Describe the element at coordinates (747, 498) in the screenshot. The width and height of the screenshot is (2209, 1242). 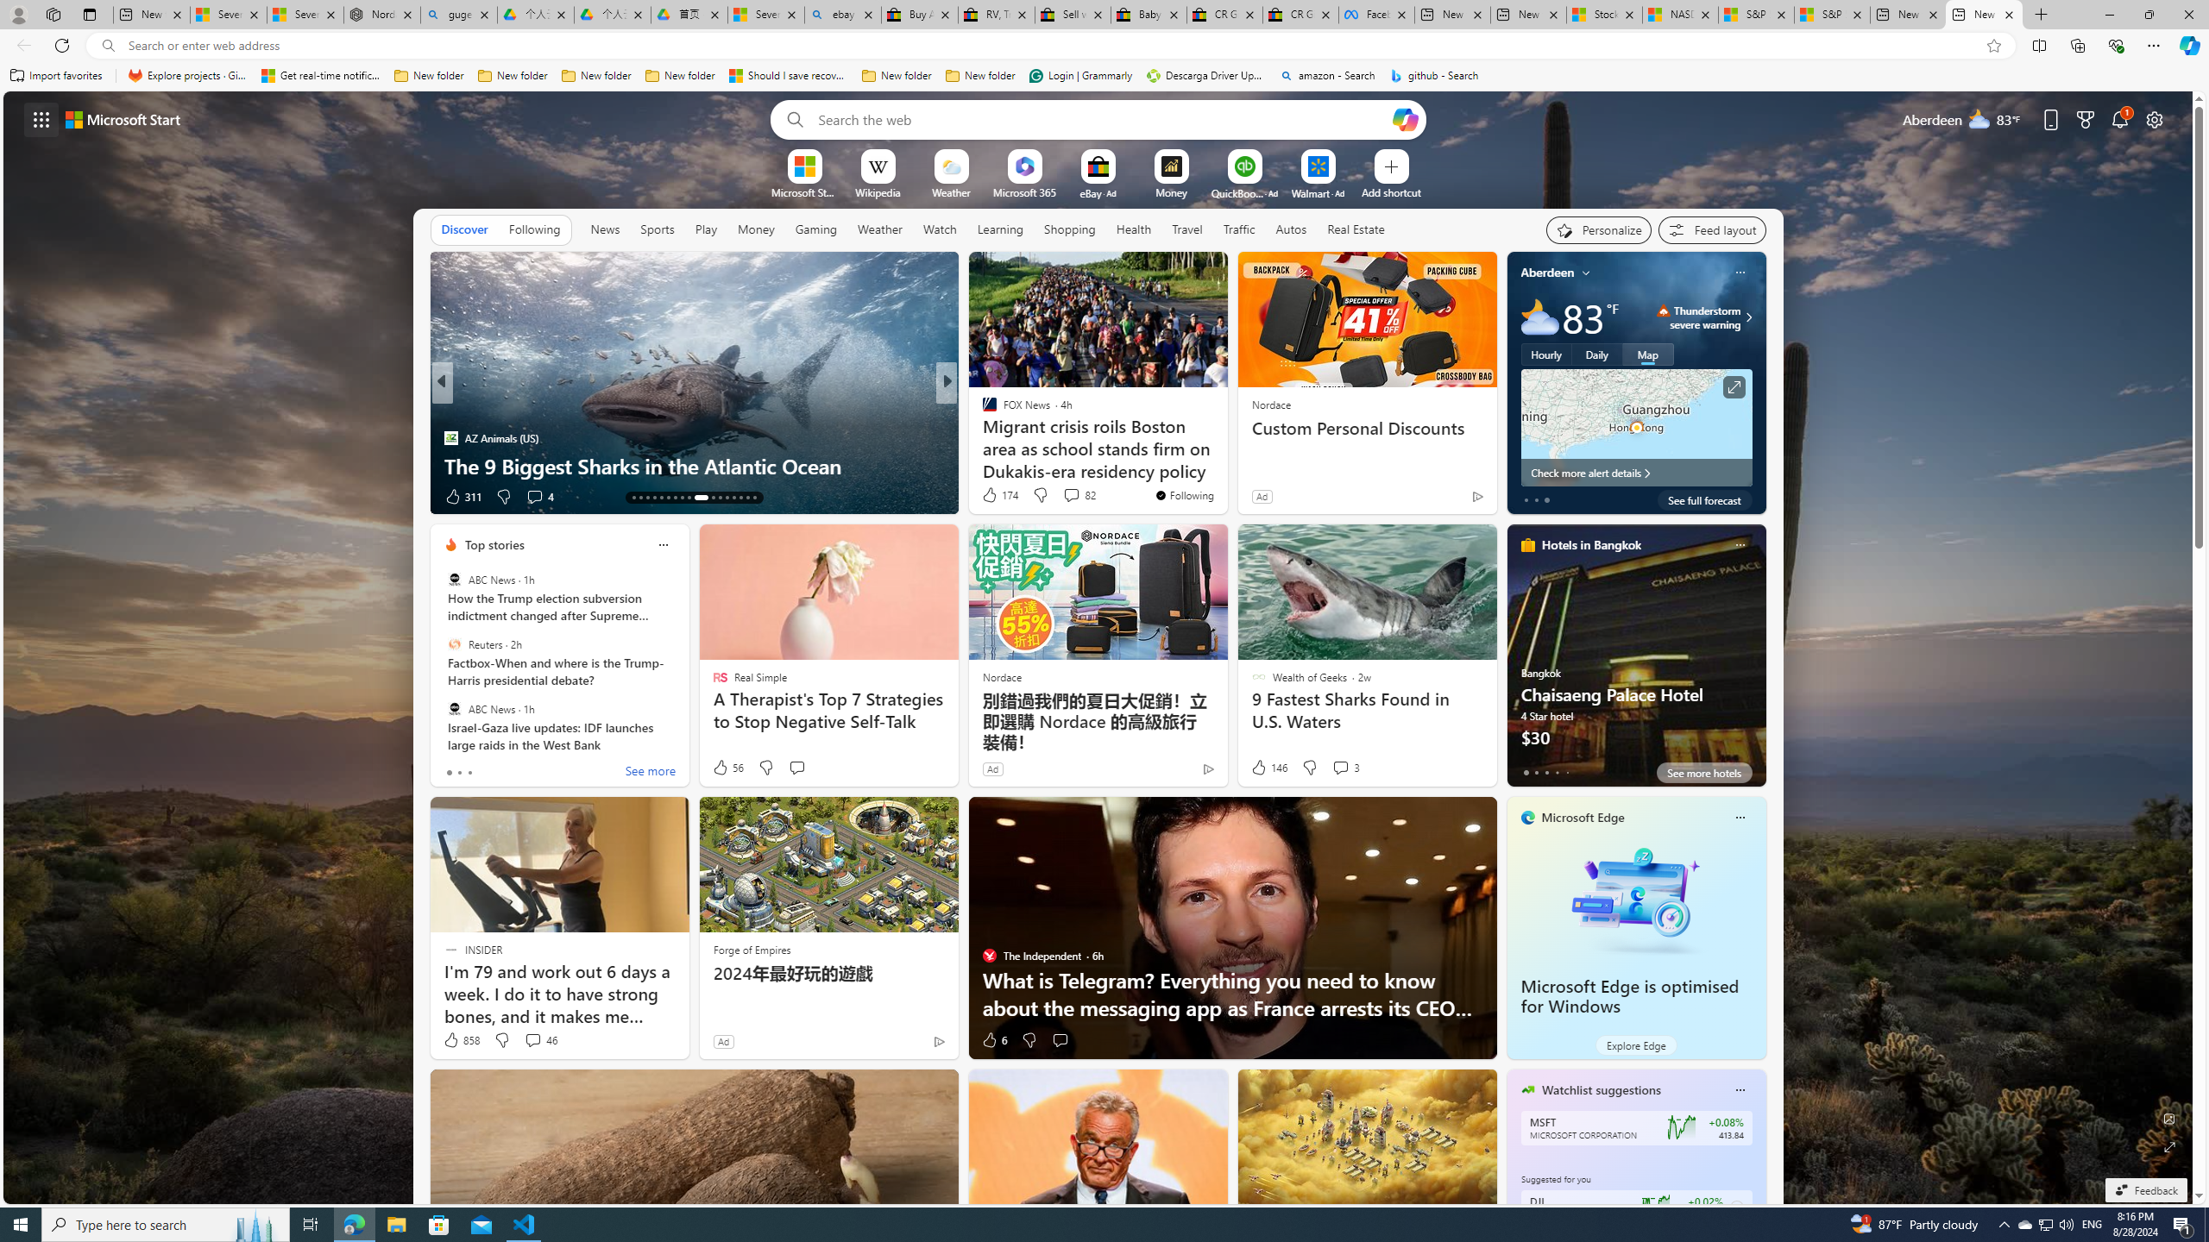
I see `AutomationID: tab-28` at that location.